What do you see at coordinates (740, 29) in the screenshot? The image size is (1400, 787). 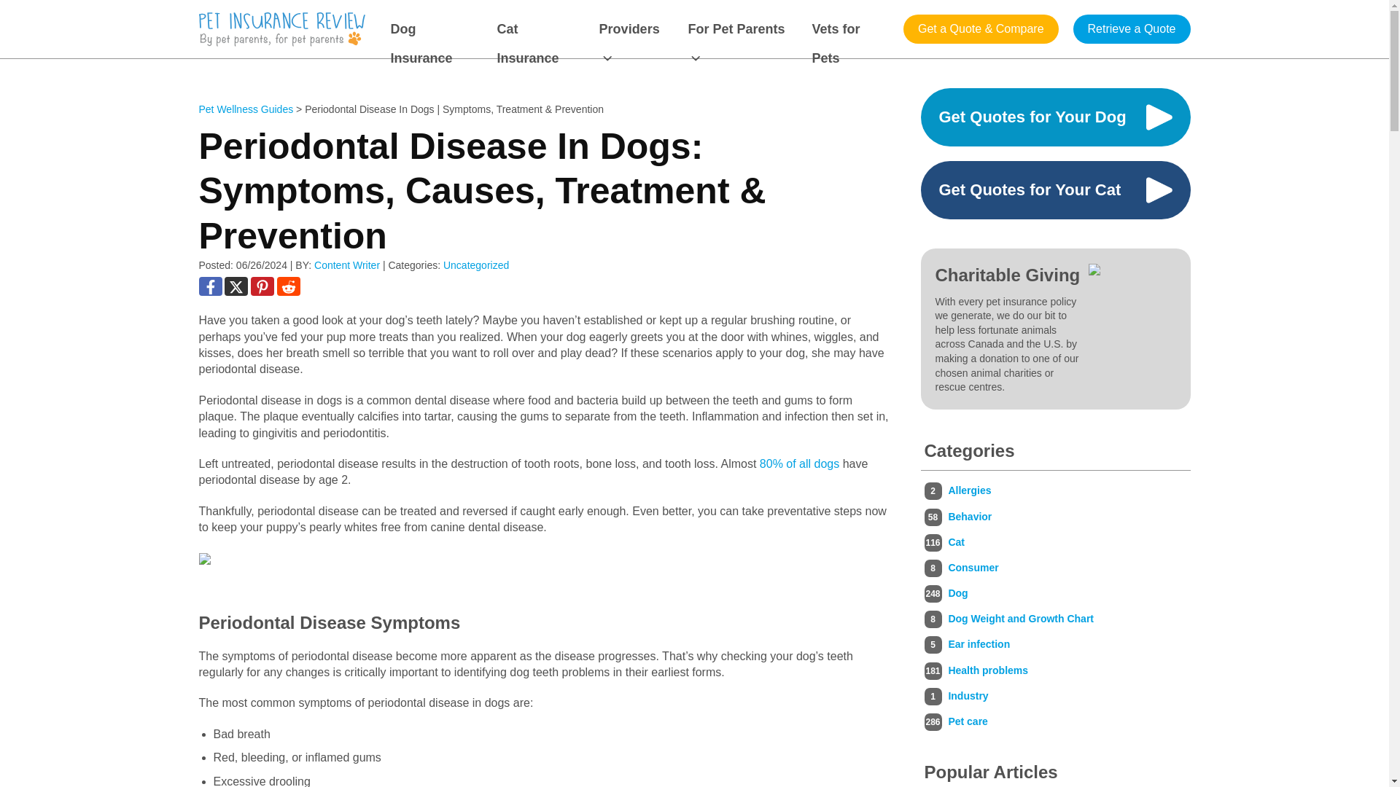 I see `For Pet Parents` at bounding box center [740, 29].